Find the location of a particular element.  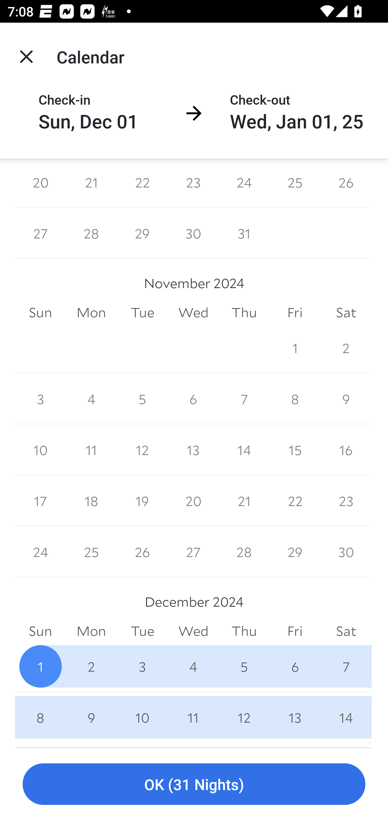

11 11 November 2024 is located at coordinates (91, 450).